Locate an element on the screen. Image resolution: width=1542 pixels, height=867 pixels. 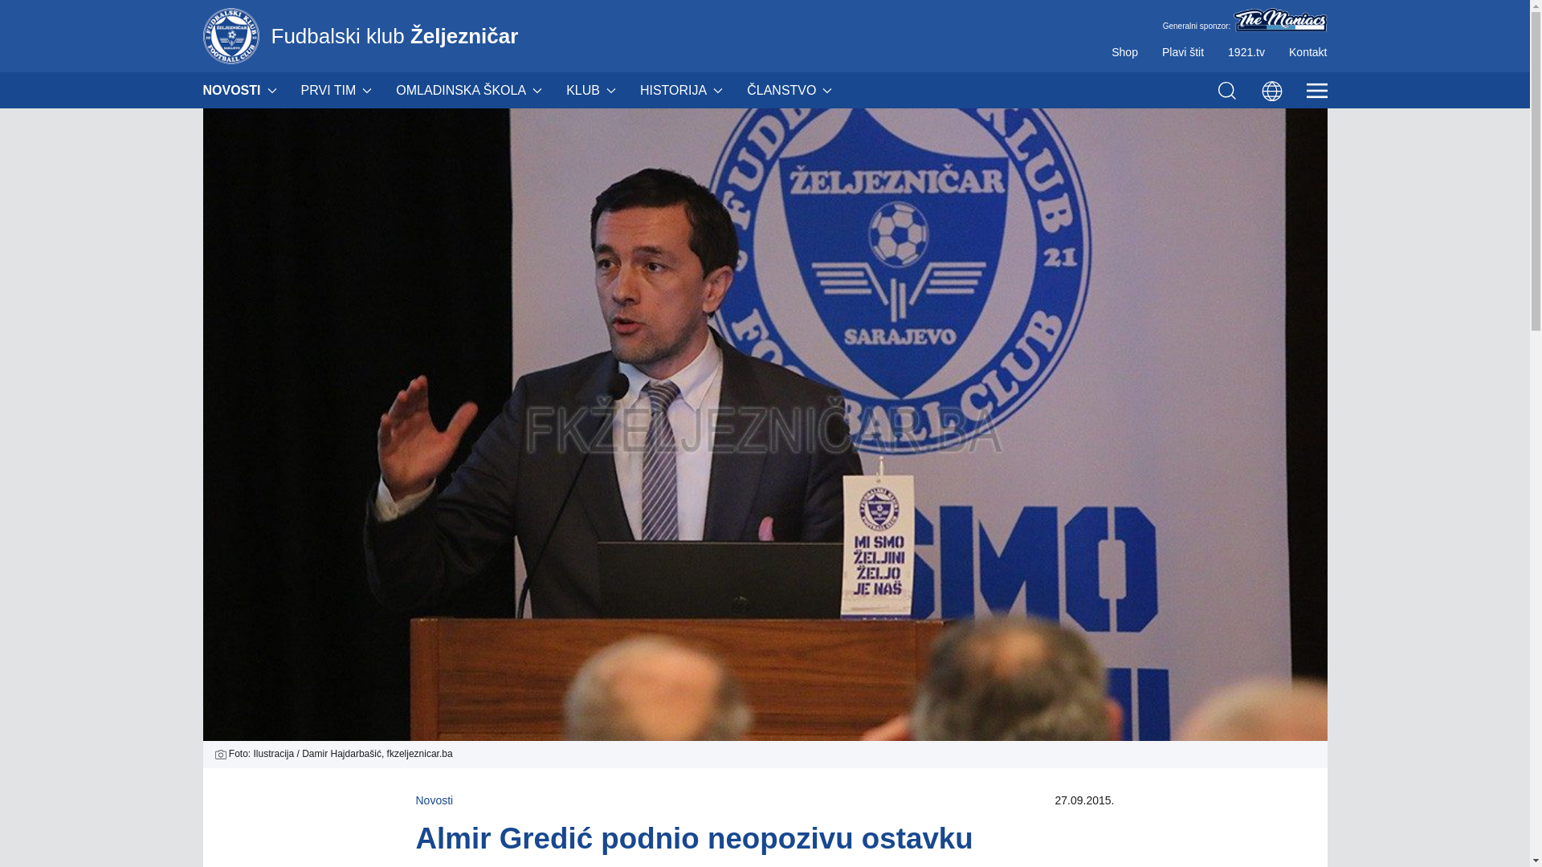
HISTORIJA is located at coordinates (681, 90).